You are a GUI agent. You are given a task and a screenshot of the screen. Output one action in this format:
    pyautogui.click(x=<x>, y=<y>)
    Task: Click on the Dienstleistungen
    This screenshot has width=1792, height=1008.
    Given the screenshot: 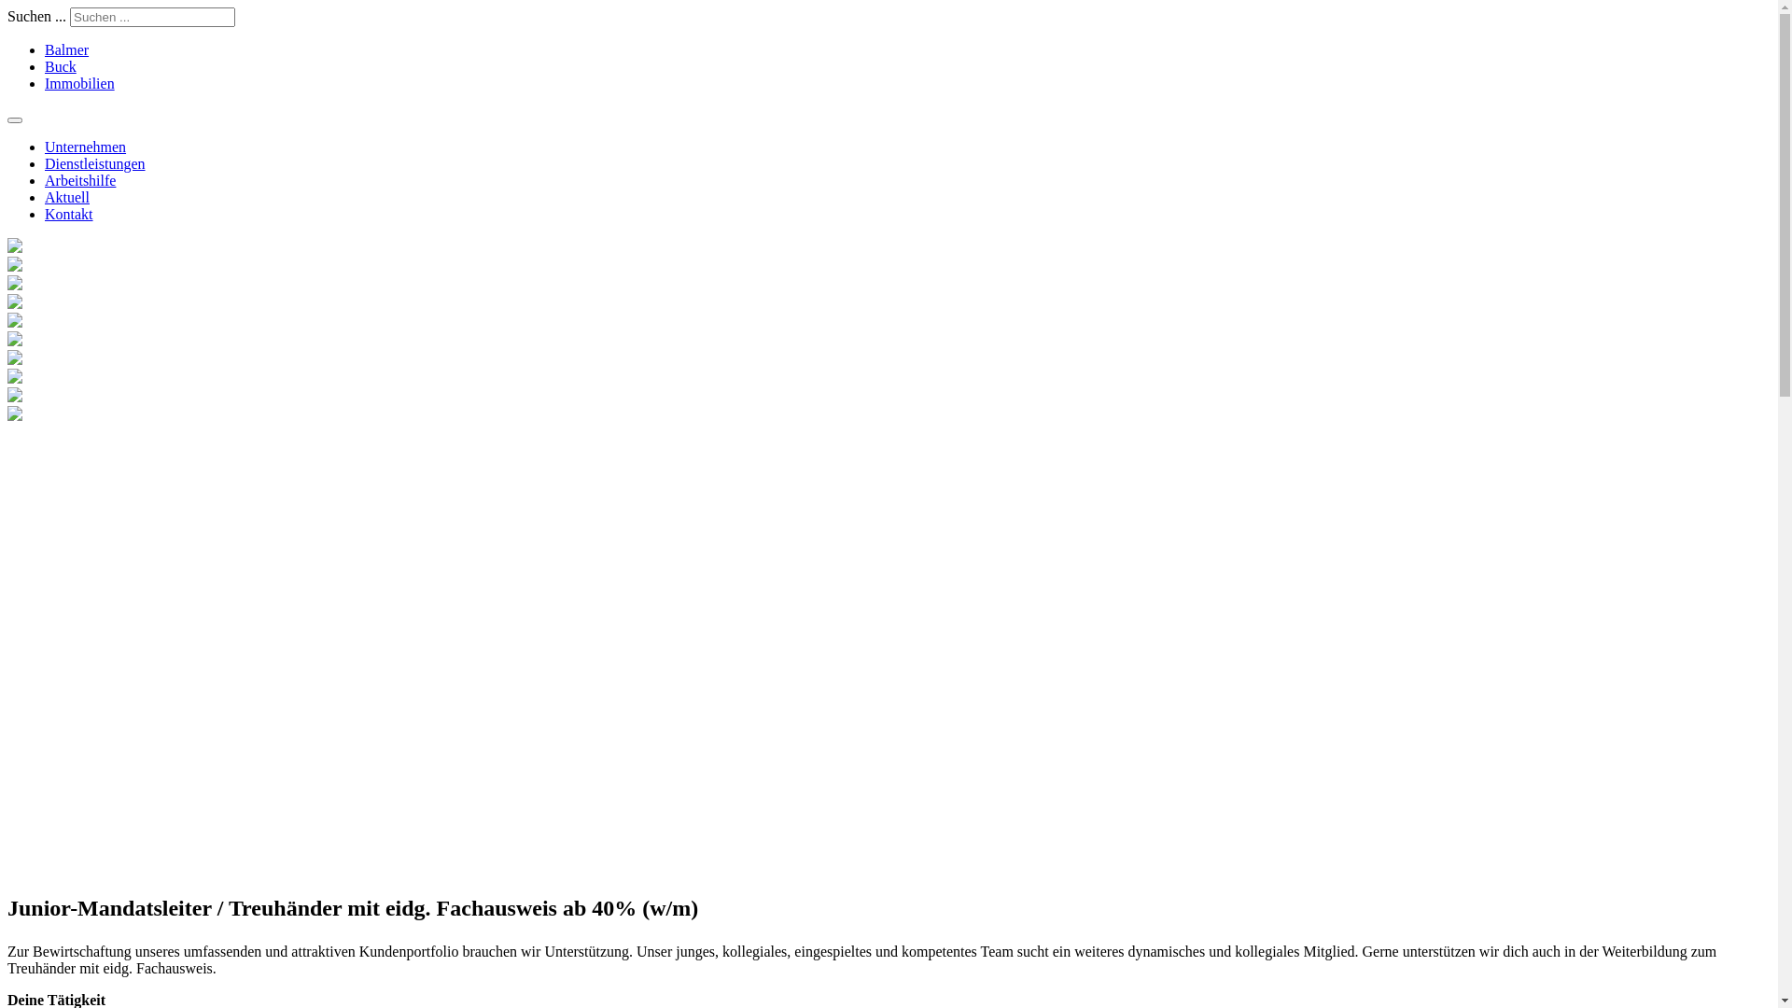 What is the action you would take?
    pyautogui.click(x=95, y=164)
    